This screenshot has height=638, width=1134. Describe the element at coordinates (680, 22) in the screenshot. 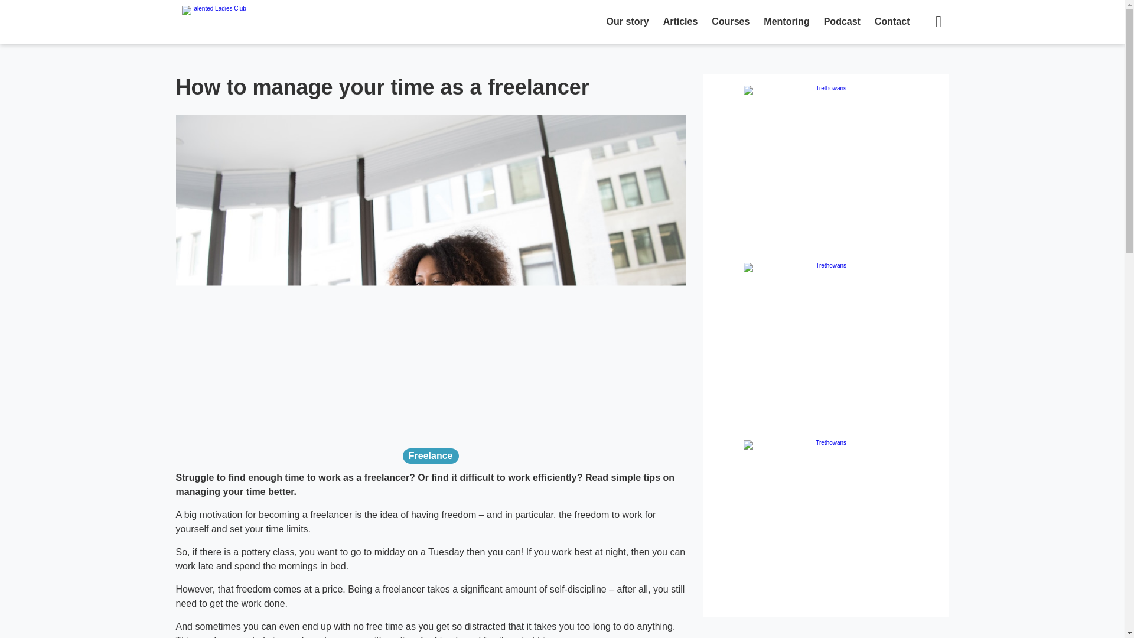

I see `Articles` at that location.